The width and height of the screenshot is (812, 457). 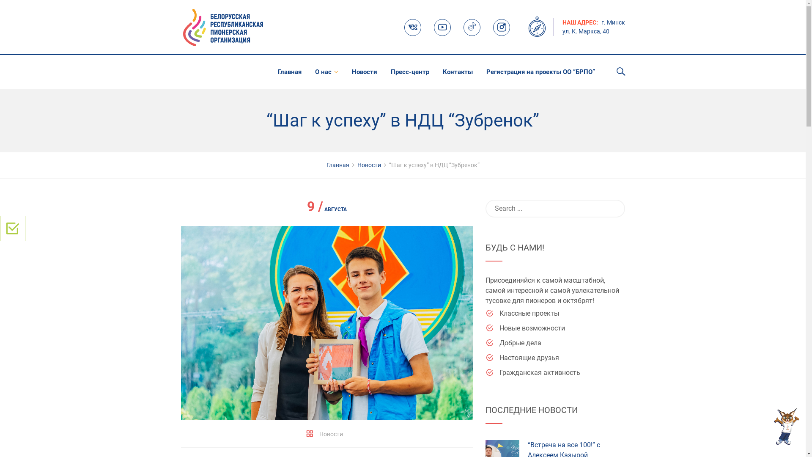 What do you see at coordinates (0, 0) in the screenshot?
I see `Skip to content` at bounding box center [0, 0].